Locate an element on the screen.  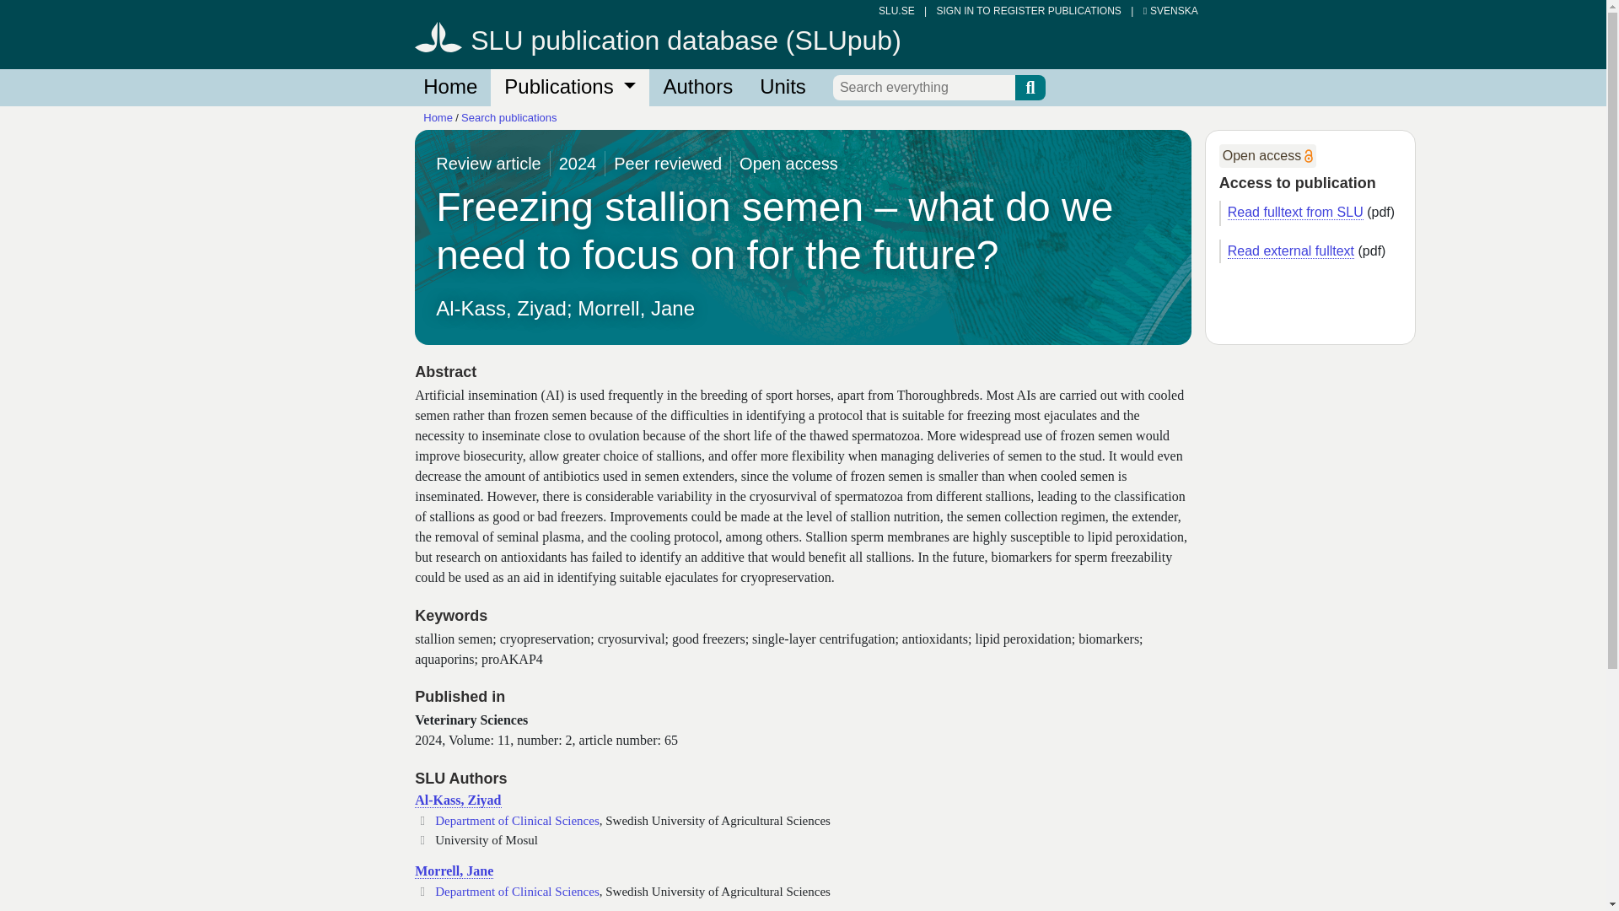
Read external fulltext is located at coordinates (1290, 251).